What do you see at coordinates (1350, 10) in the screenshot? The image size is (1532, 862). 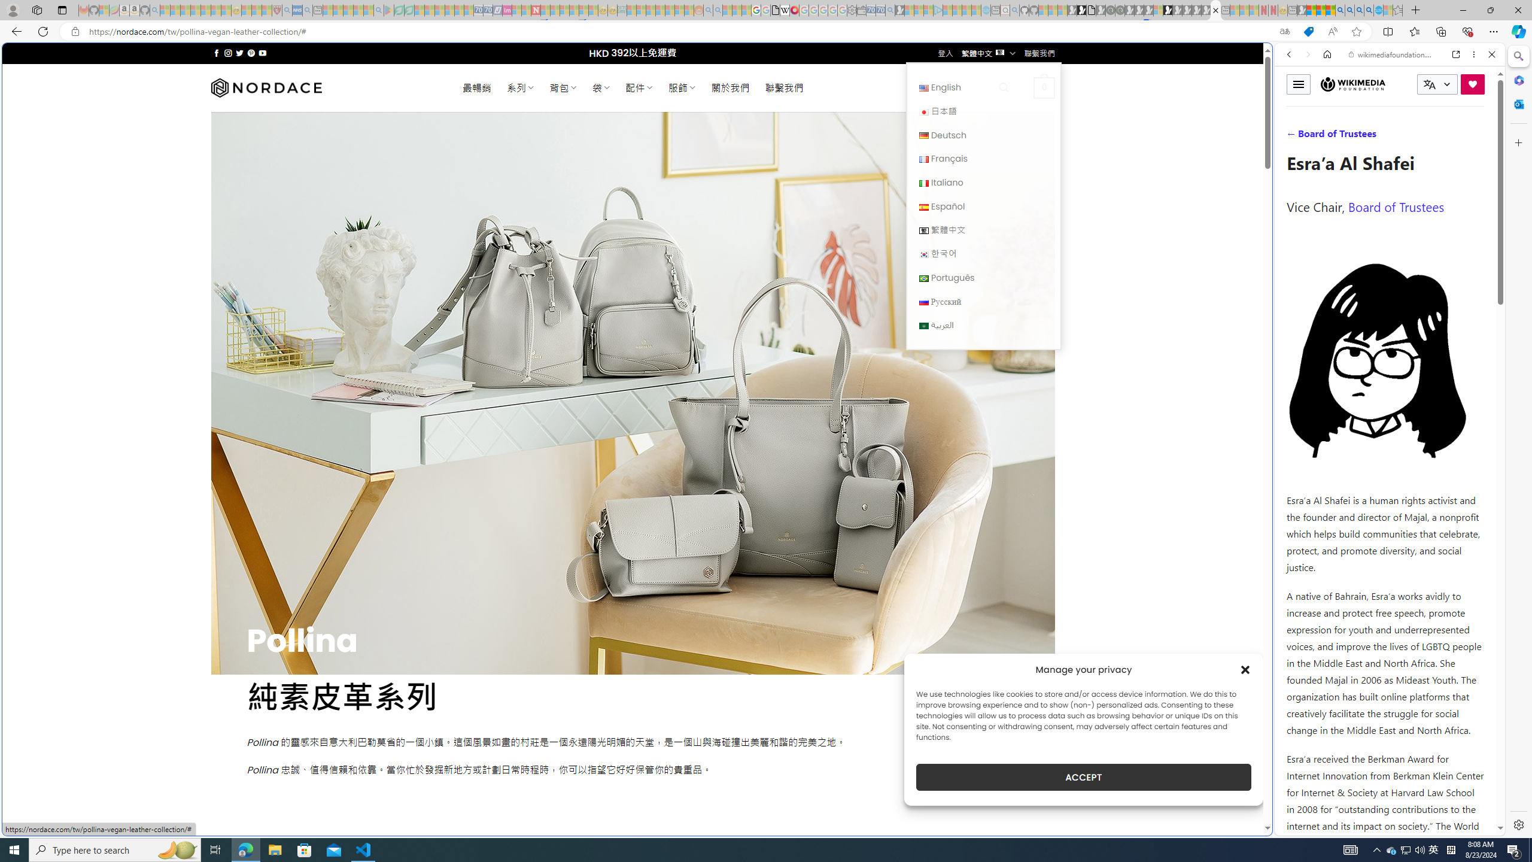 I see `2009 Bing officially replaced Live Search on June 3 - Search` at bounding box center [1350, 10].